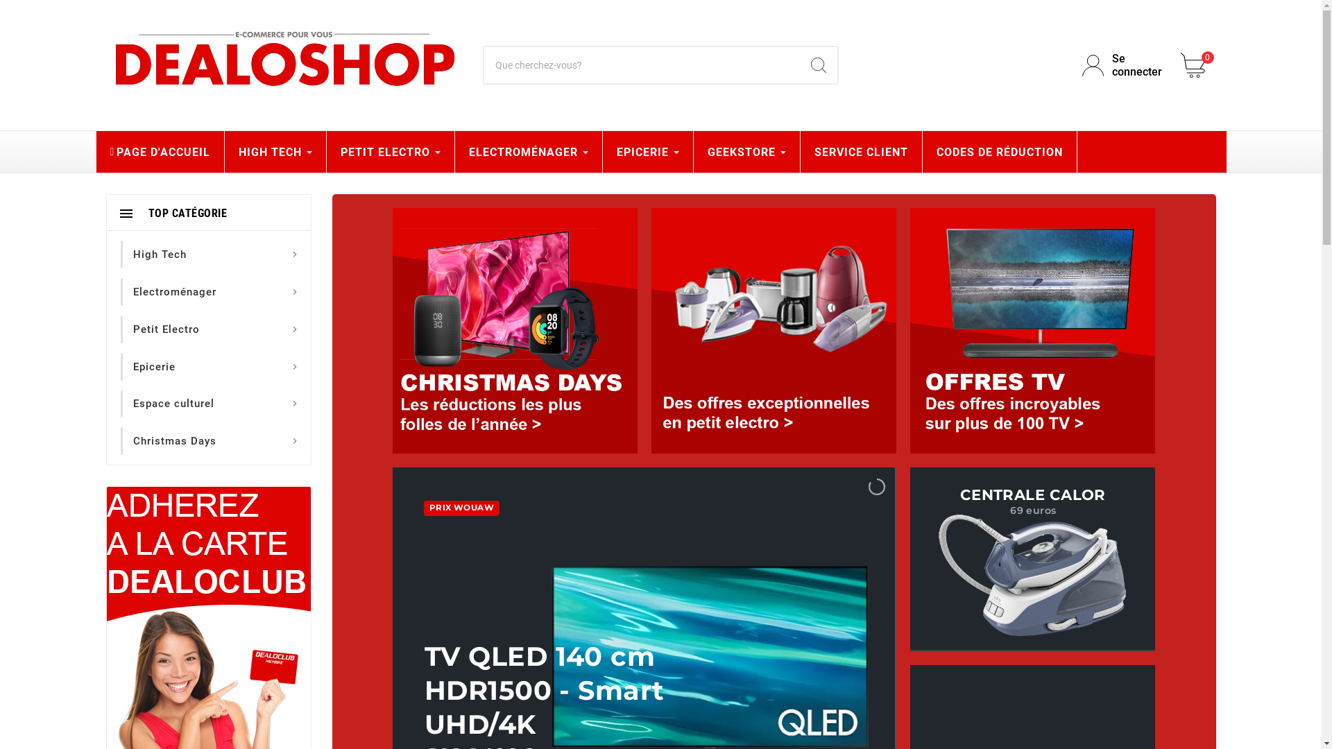 The image size is (1332, 749). I want to click on GEEKSTORE, so click(746, 152).